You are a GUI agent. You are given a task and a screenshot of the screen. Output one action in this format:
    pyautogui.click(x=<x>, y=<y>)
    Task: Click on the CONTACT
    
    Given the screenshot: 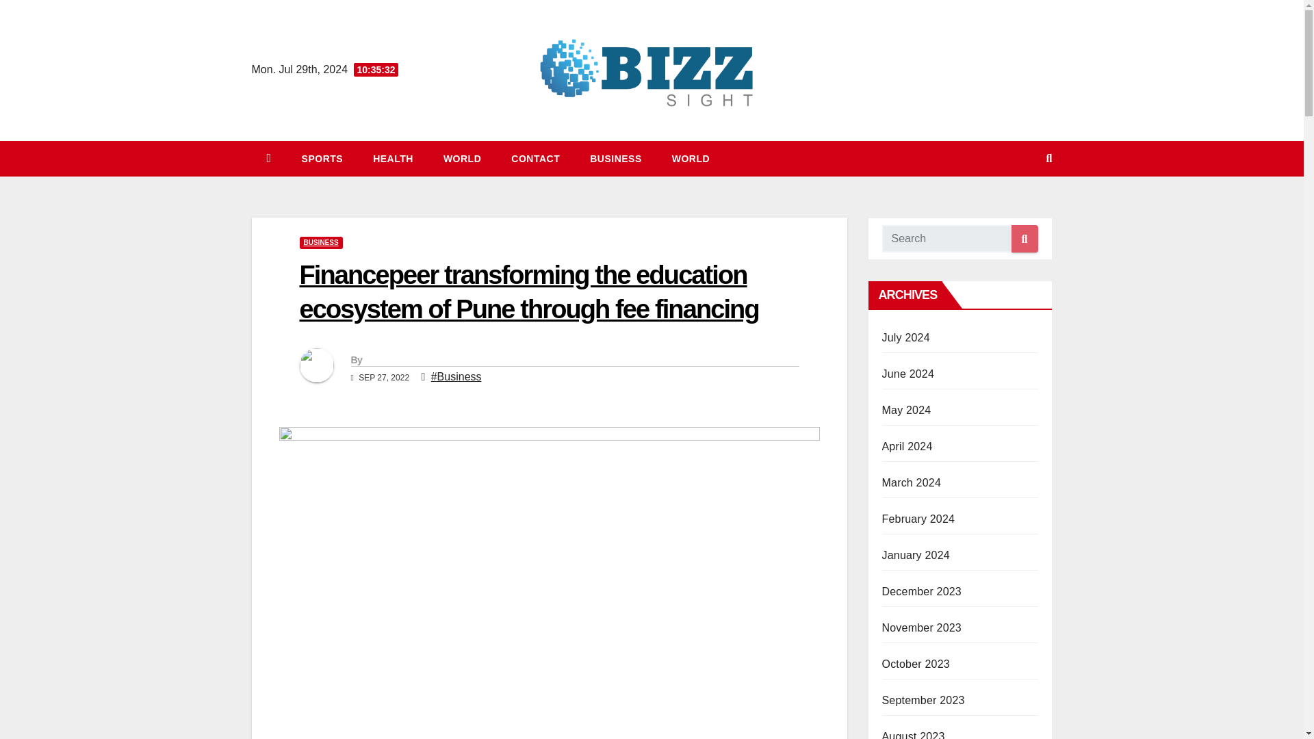 What is the action you would take?
    pyautogui.click(x=535, y=159)
    